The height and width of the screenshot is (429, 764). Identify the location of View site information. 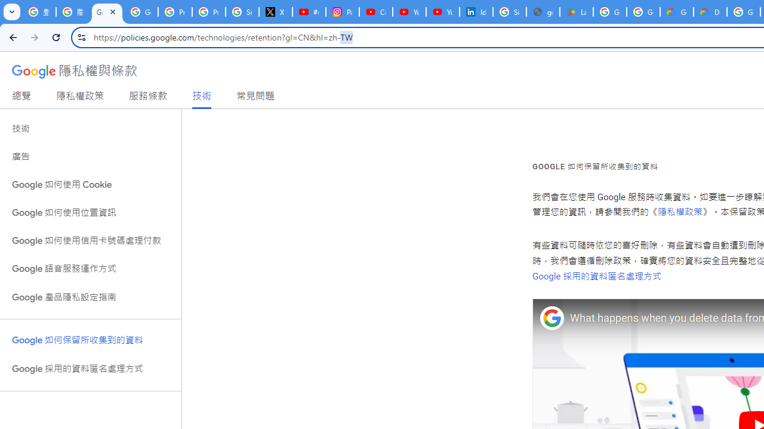
(81, 37).